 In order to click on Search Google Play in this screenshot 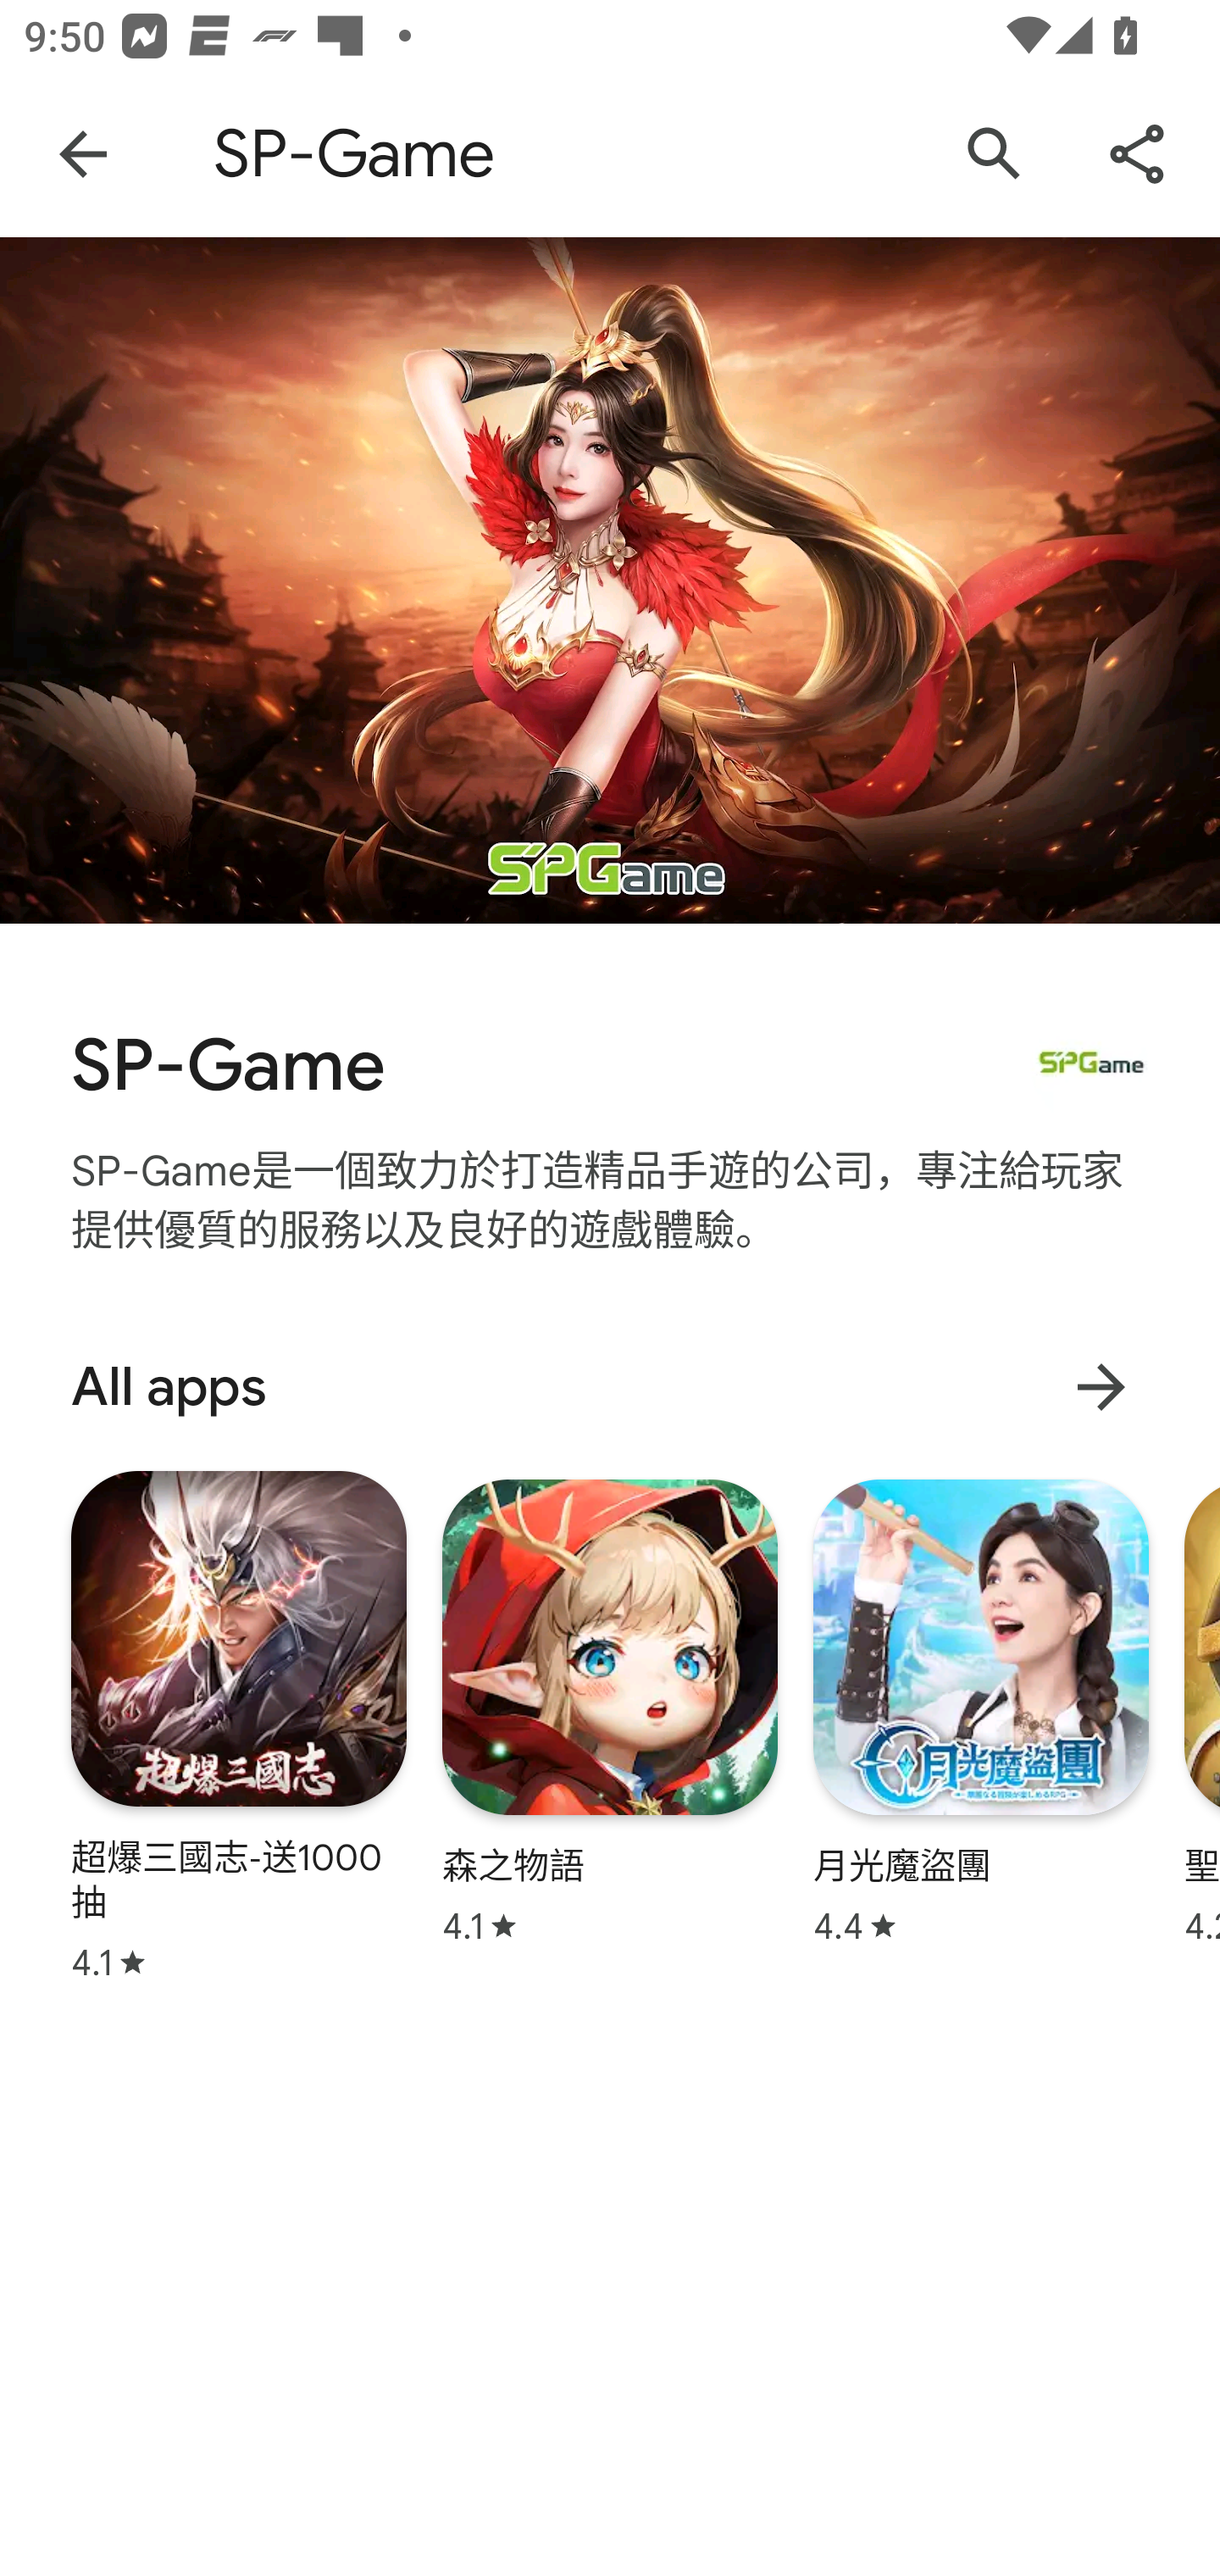, I will do `click(995, 154)`.